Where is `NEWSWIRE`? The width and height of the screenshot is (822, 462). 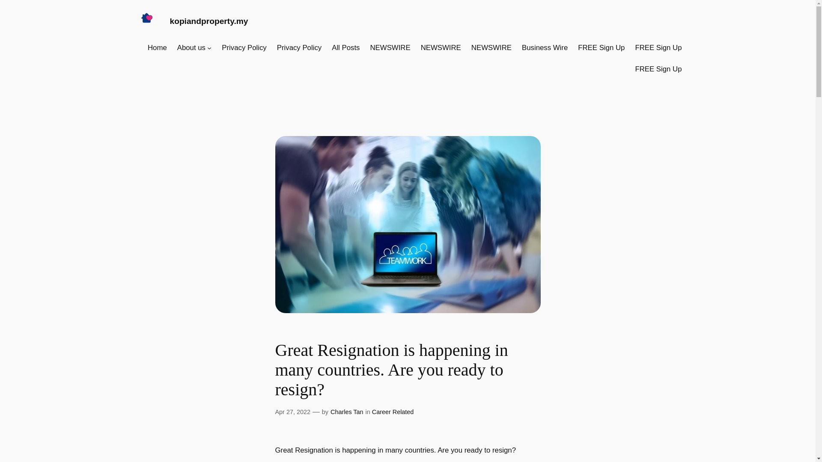 NEWSWIRE is located at coordinates (390, 48).